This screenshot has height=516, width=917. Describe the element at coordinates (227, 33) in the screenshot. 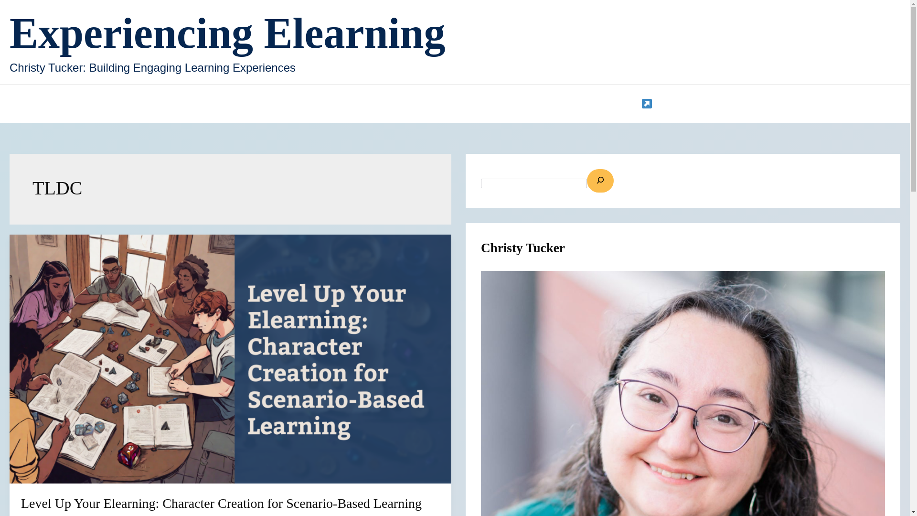

I see `Experiencing Elearning` at that location.